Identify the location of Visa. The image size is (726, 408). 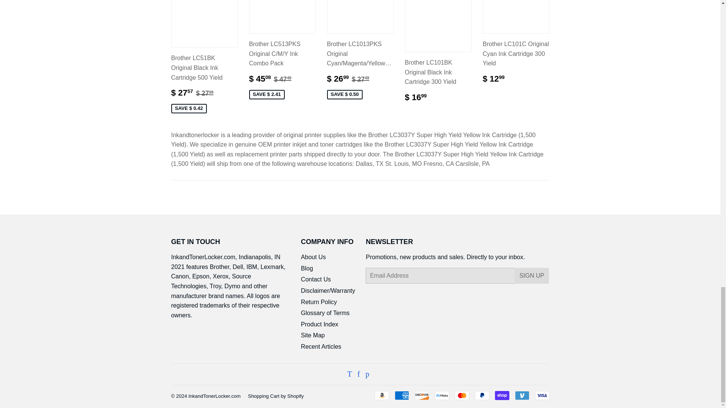
(541, 395).